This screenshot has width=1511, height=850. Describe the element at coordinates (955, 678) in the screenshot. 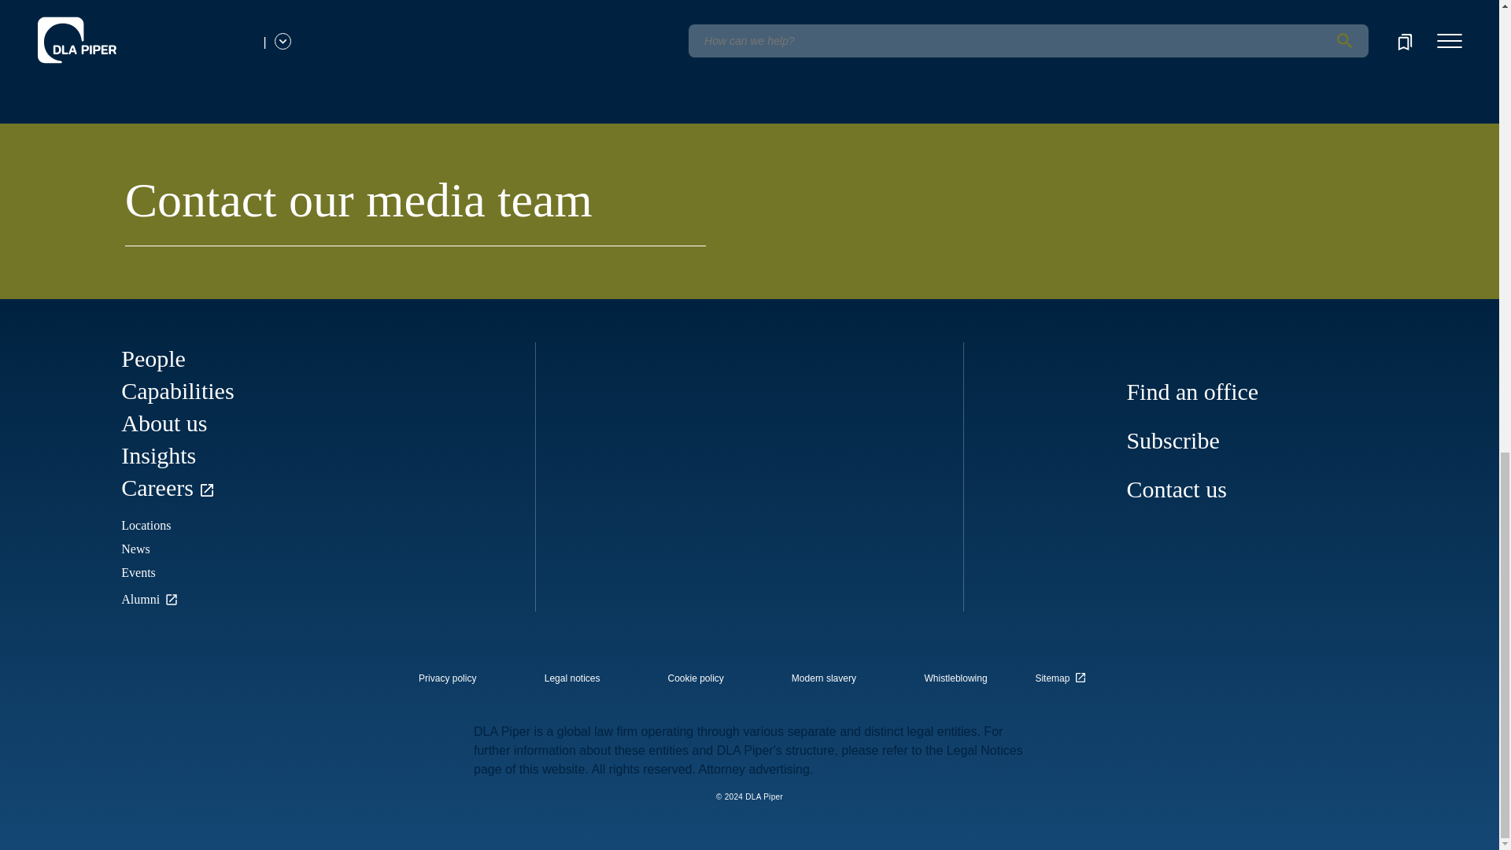

I see `internal` at that location.